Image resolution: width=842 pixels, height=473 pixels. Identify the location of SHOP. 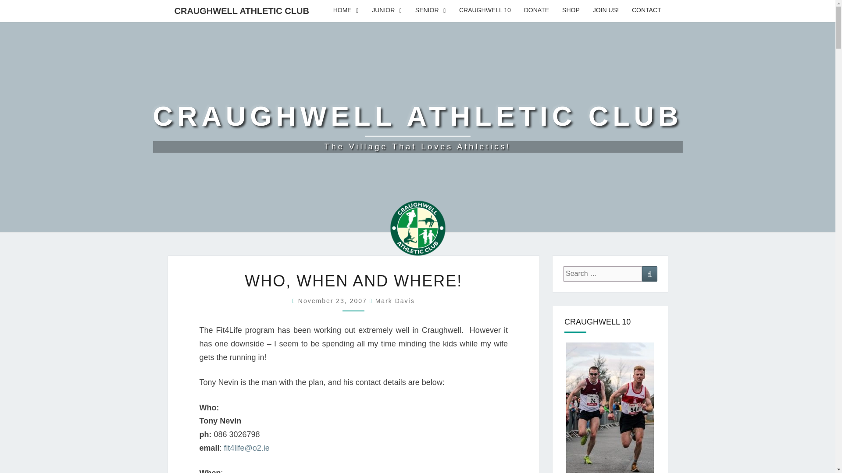
(431, 11).